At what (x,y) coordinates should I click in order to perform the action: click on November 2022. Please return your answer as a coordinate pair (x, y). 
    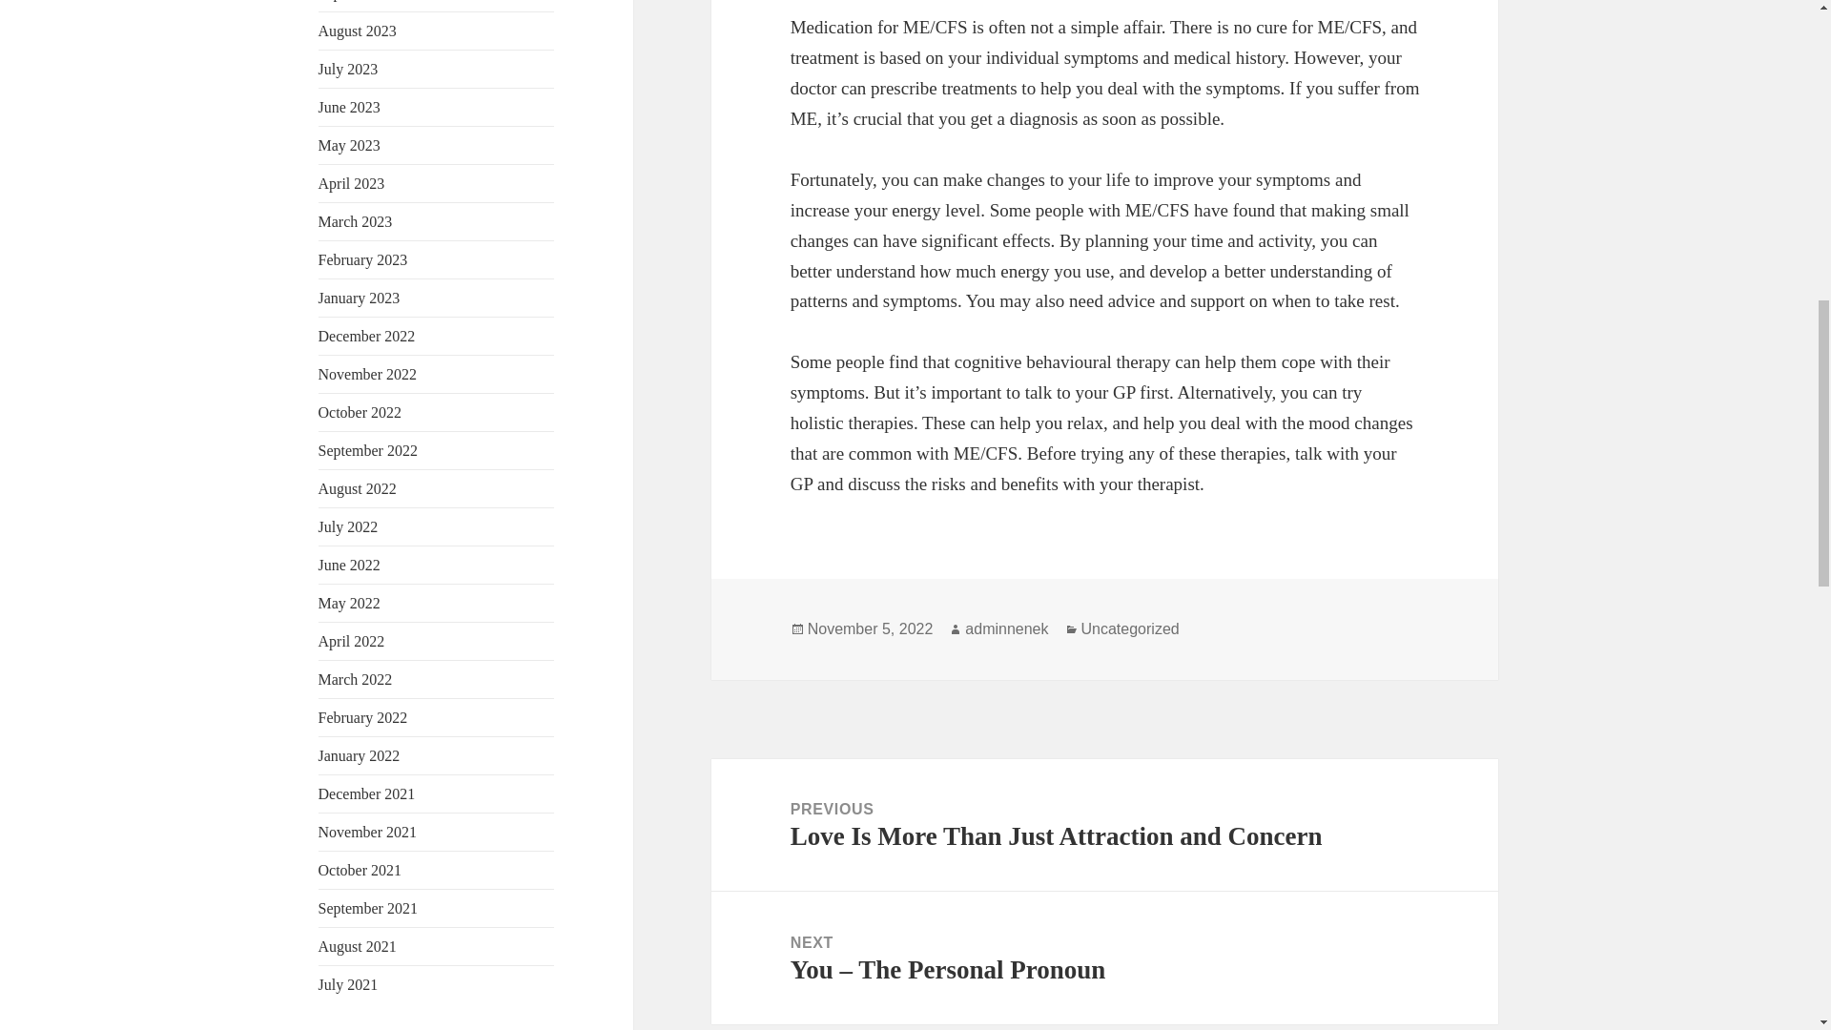
    Looking at the image, I should click on (368, 374).